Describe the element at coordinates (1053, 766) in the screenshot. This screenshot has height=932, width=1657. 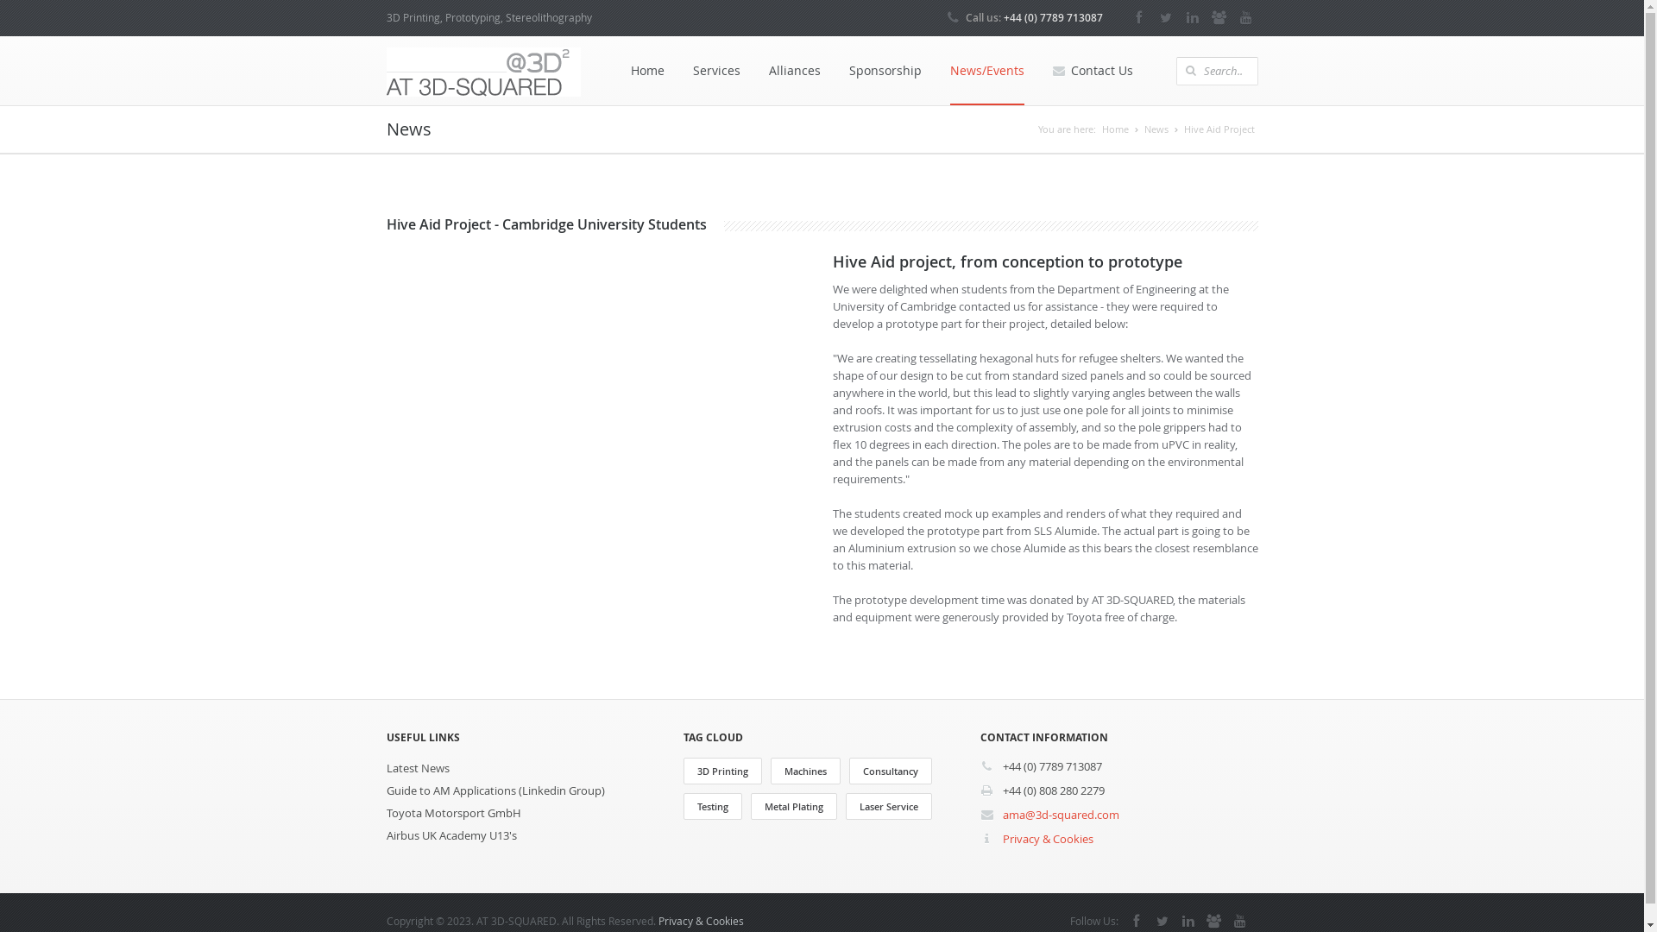
I see `+44 (0) 7789 713087` at that location.